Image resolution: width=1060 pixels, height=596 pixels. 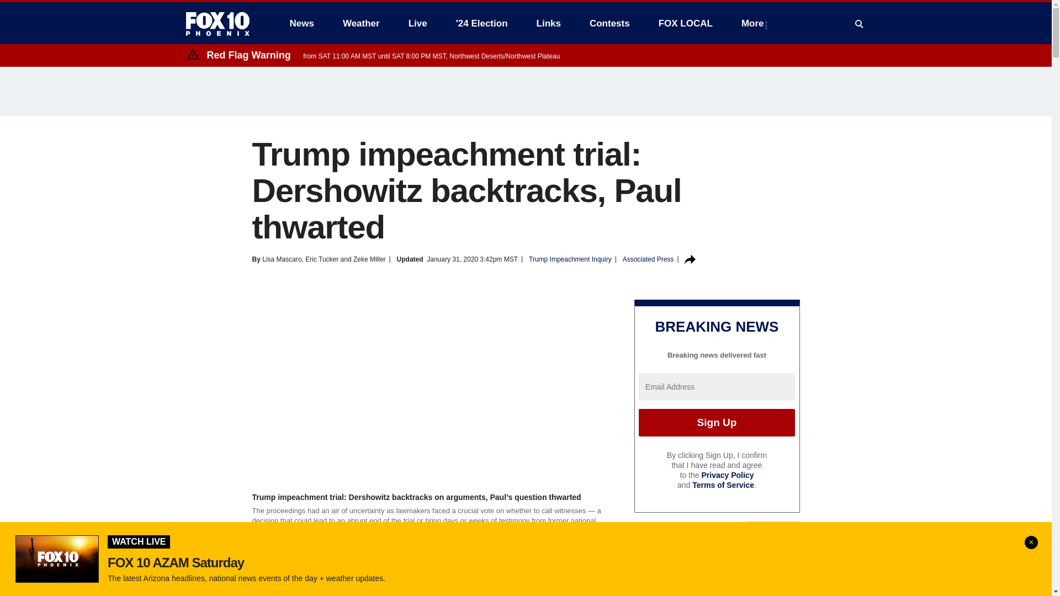 I want to click on Contests, so click(x=609, y=23).